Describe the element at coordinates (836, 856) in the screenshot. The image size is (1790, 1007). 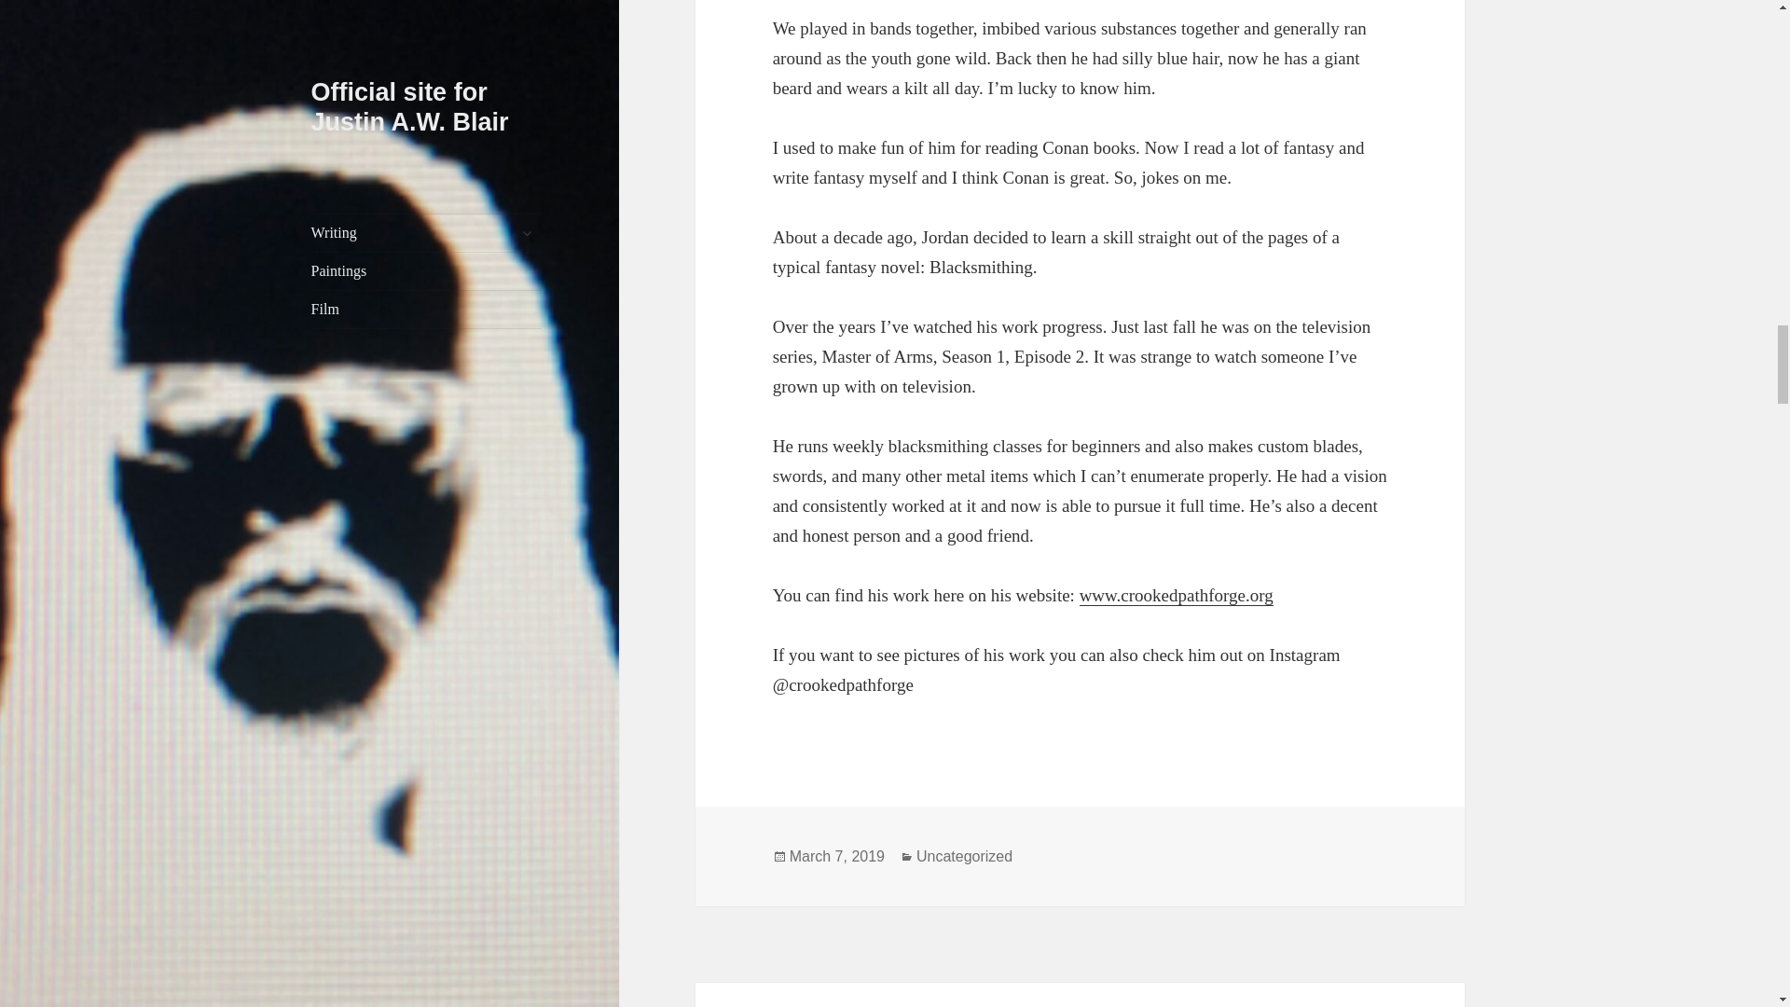
I see `March 7, 2019` at that location.